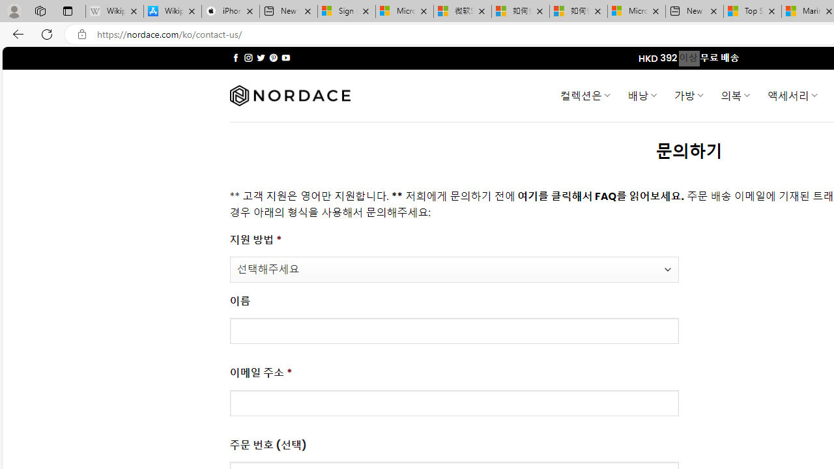 This screenshot has height=469, width=834. I want to click on Microsoft Services Agreement, so click(405, 12).